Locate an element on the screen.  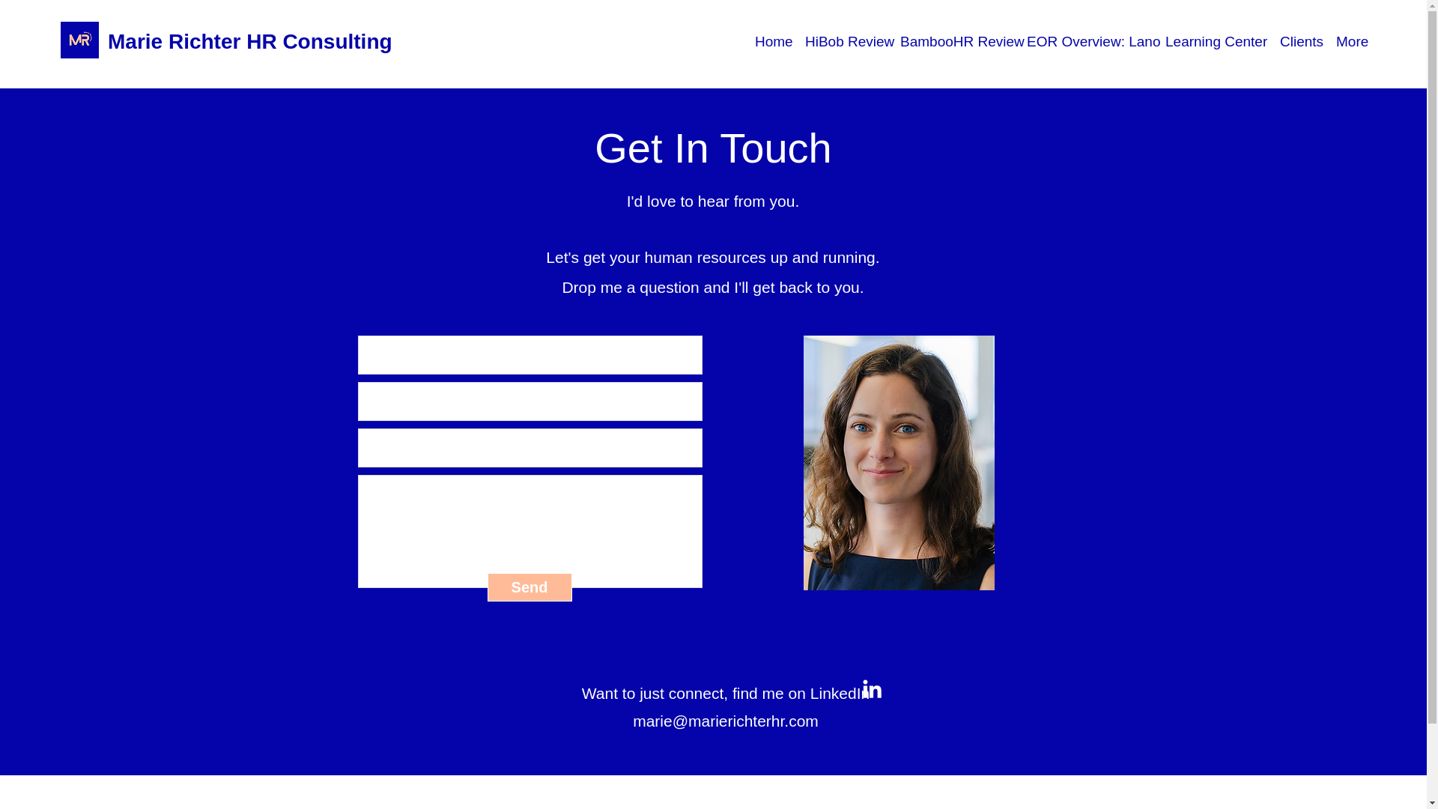
Screenshot 2021-09-12 at 18.18.26.png is located at coordinates (79, 40).